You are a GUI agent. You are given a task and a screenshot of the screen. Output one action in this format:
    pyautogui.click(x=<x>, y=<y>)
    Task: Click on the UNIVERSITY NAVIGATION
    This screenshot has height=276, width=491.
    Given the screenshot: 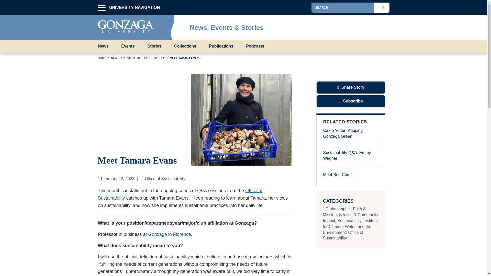 What is the action you would take?
    pyautogui.click(x=102, y=8)
    